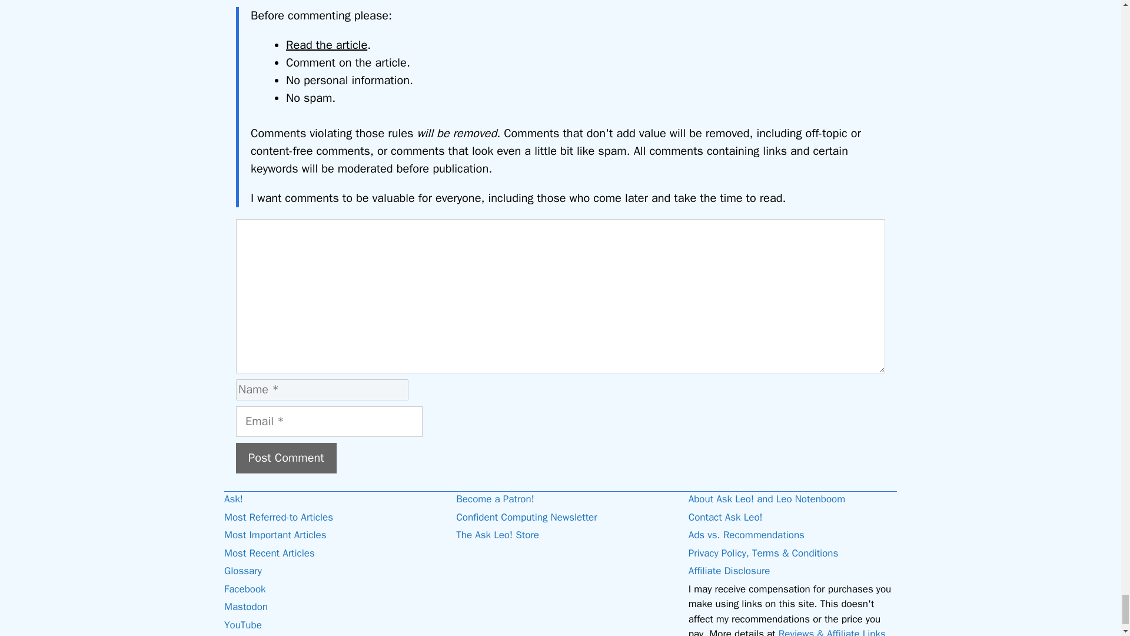  What do you see at coordinates (286, 458) in the screenshot?
I see `Post Comment` at bounding box center [286, 458].